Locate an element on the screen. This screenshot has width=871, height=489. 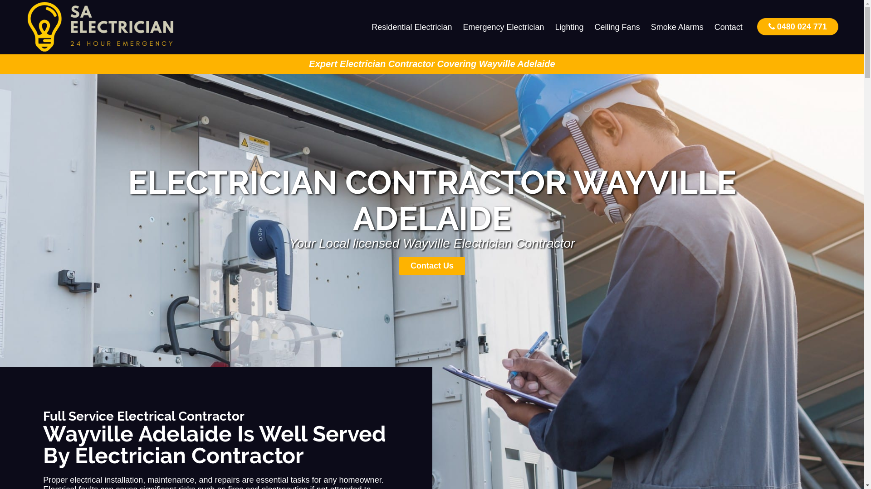
Lighting is located at coordinates (570, 27).